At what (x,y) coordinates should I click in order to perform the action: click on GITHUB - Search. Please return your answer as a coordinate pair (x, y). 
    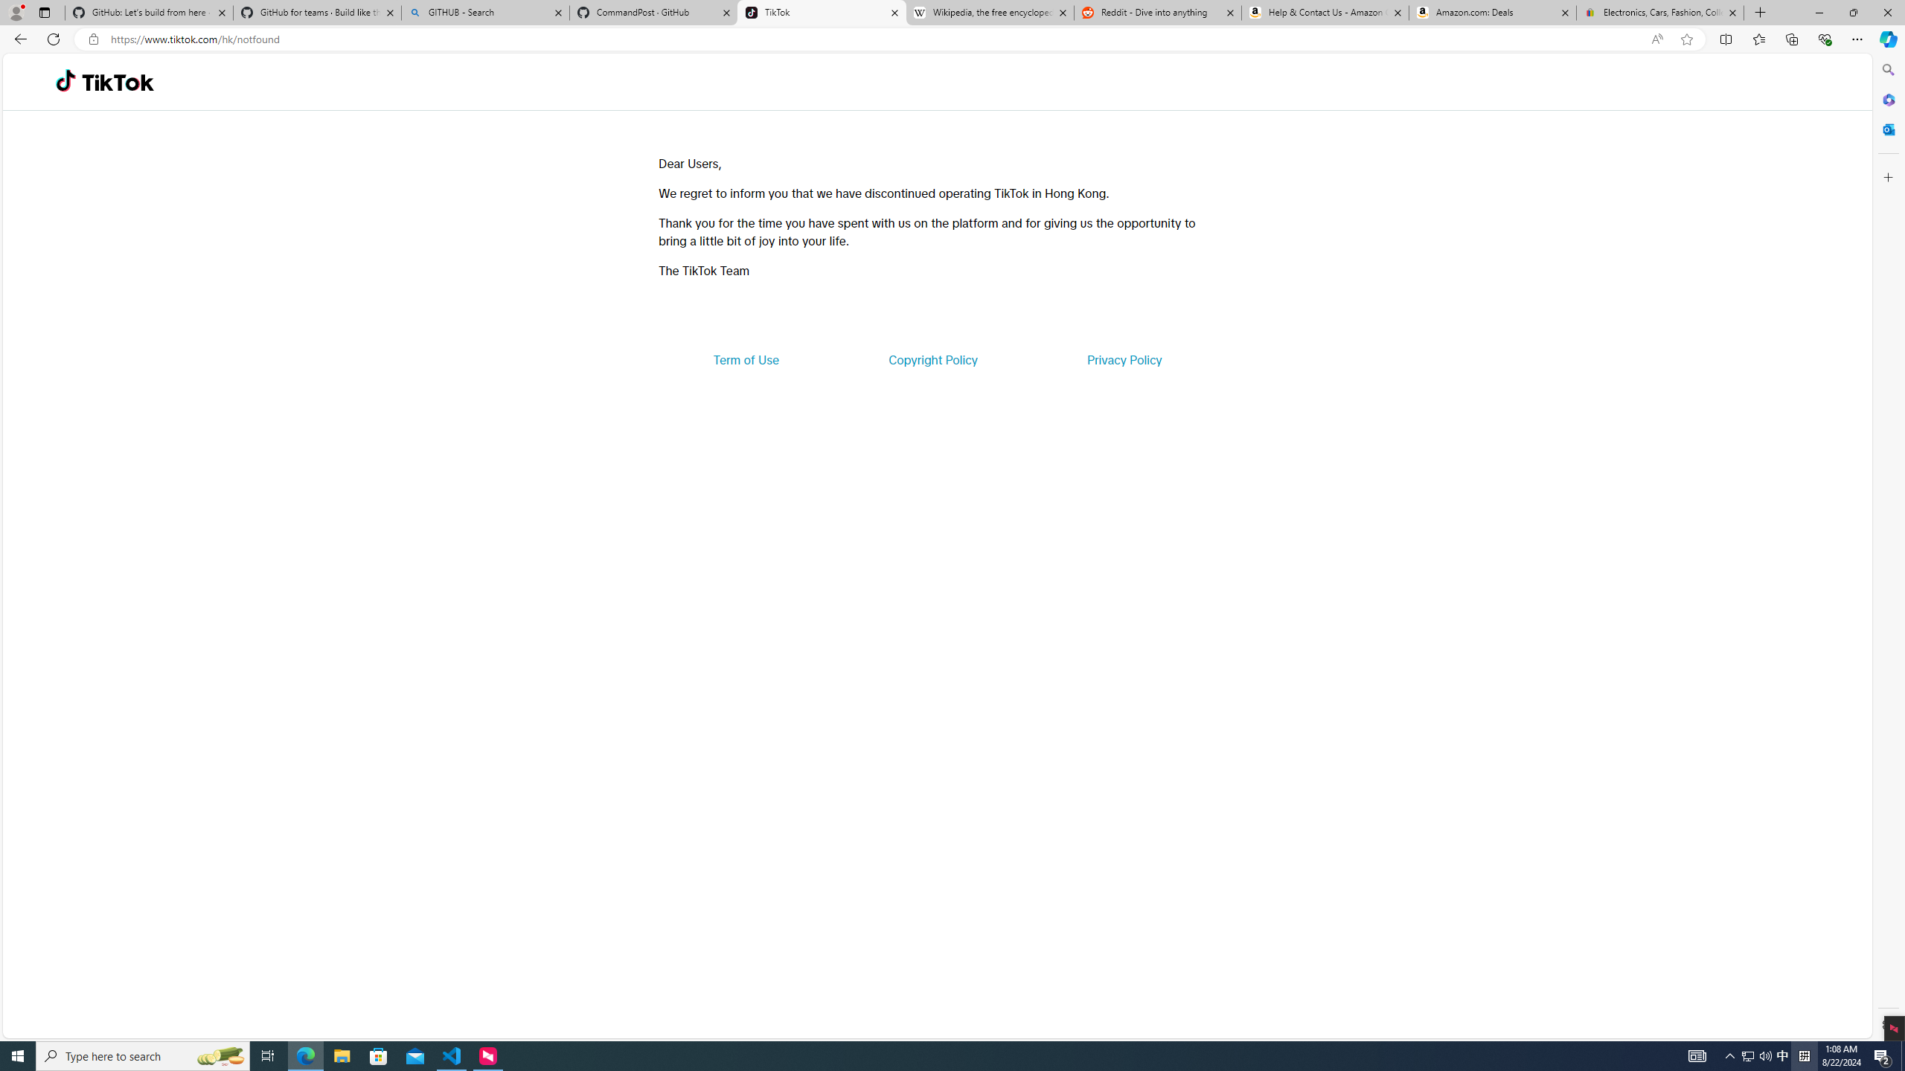
    Looking at the image, I should click on (484, 13).